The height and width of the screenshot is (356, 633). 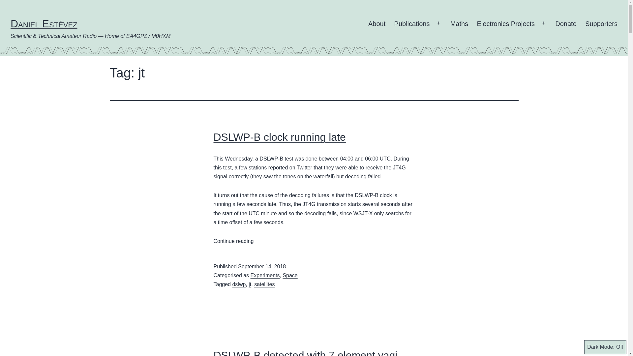 What do you see at coordinates (280, 137) in the screenshot?
I see `DSLWP-B clock running late` at bounding box center [280, 137].